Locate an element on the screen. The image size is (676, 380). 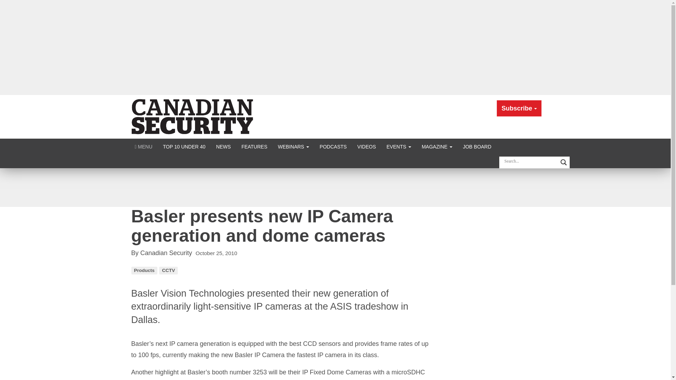
WEBINARS is located at coordinates (293, 146).